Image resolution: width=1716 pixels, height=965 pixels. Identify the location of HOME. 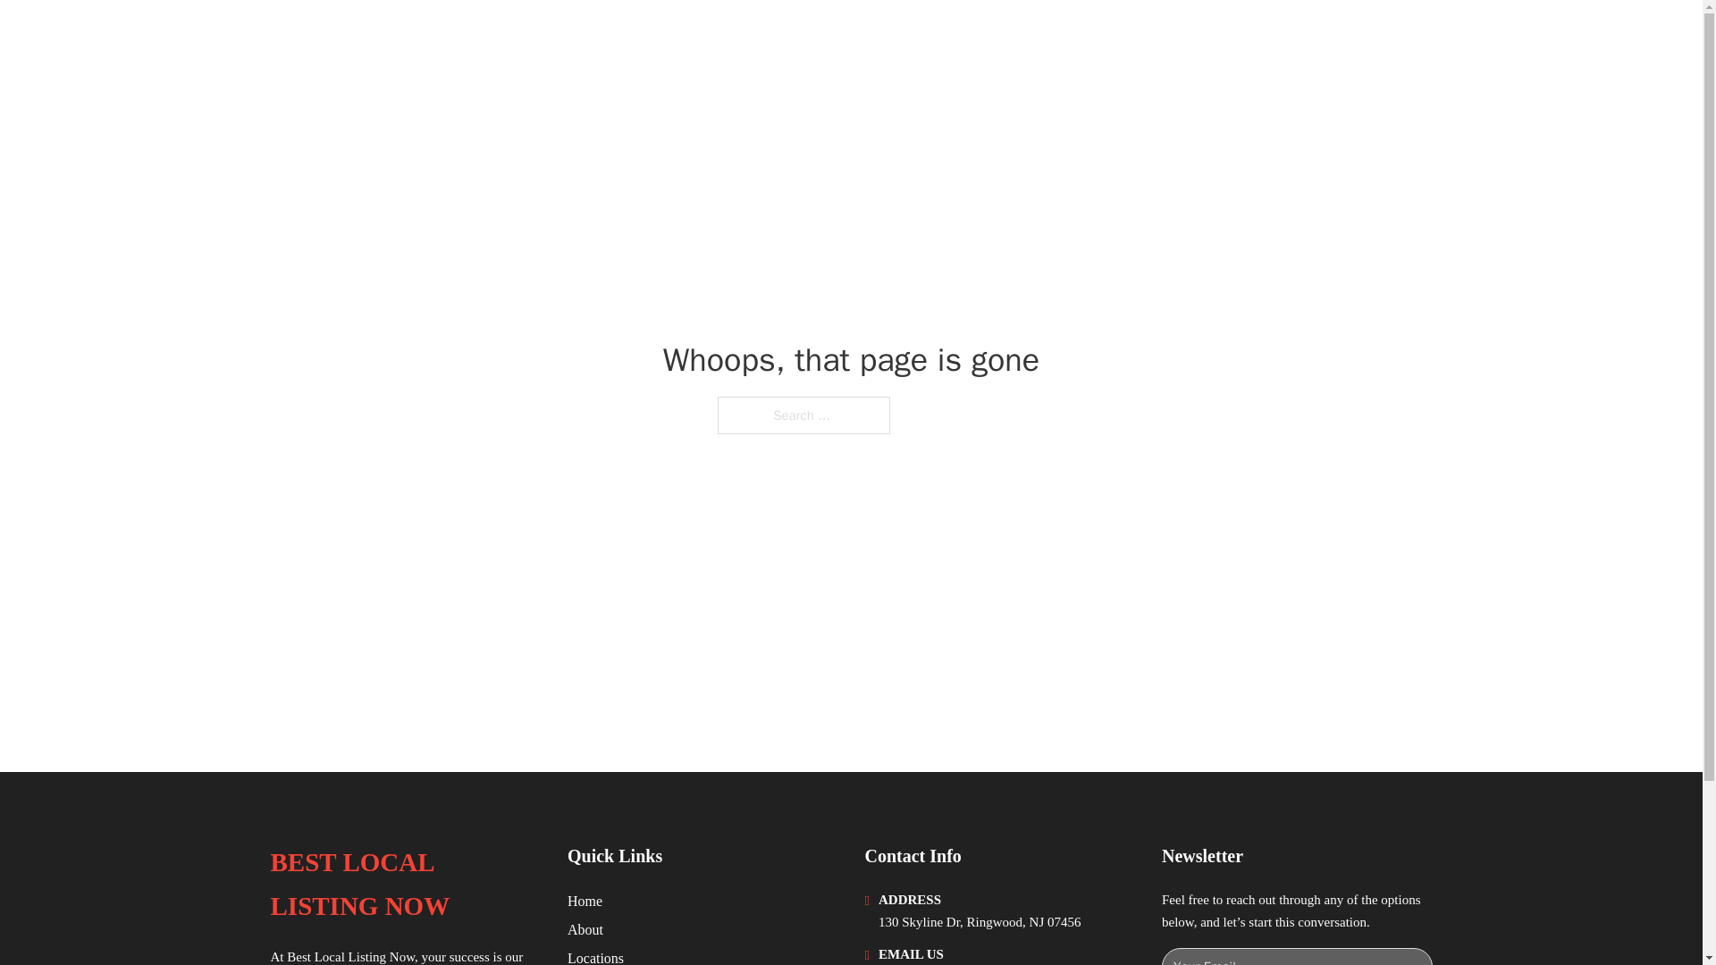
(1208, 38).